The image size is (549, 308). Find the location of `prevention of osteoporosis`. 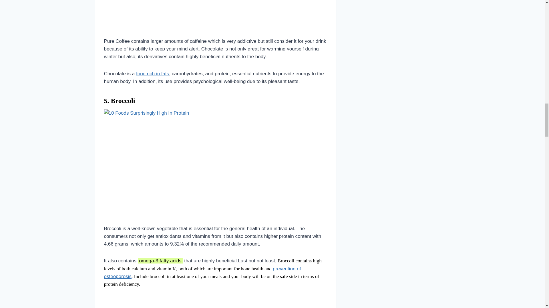

prevention of osteoporosis is located at coordinates (202, 273).